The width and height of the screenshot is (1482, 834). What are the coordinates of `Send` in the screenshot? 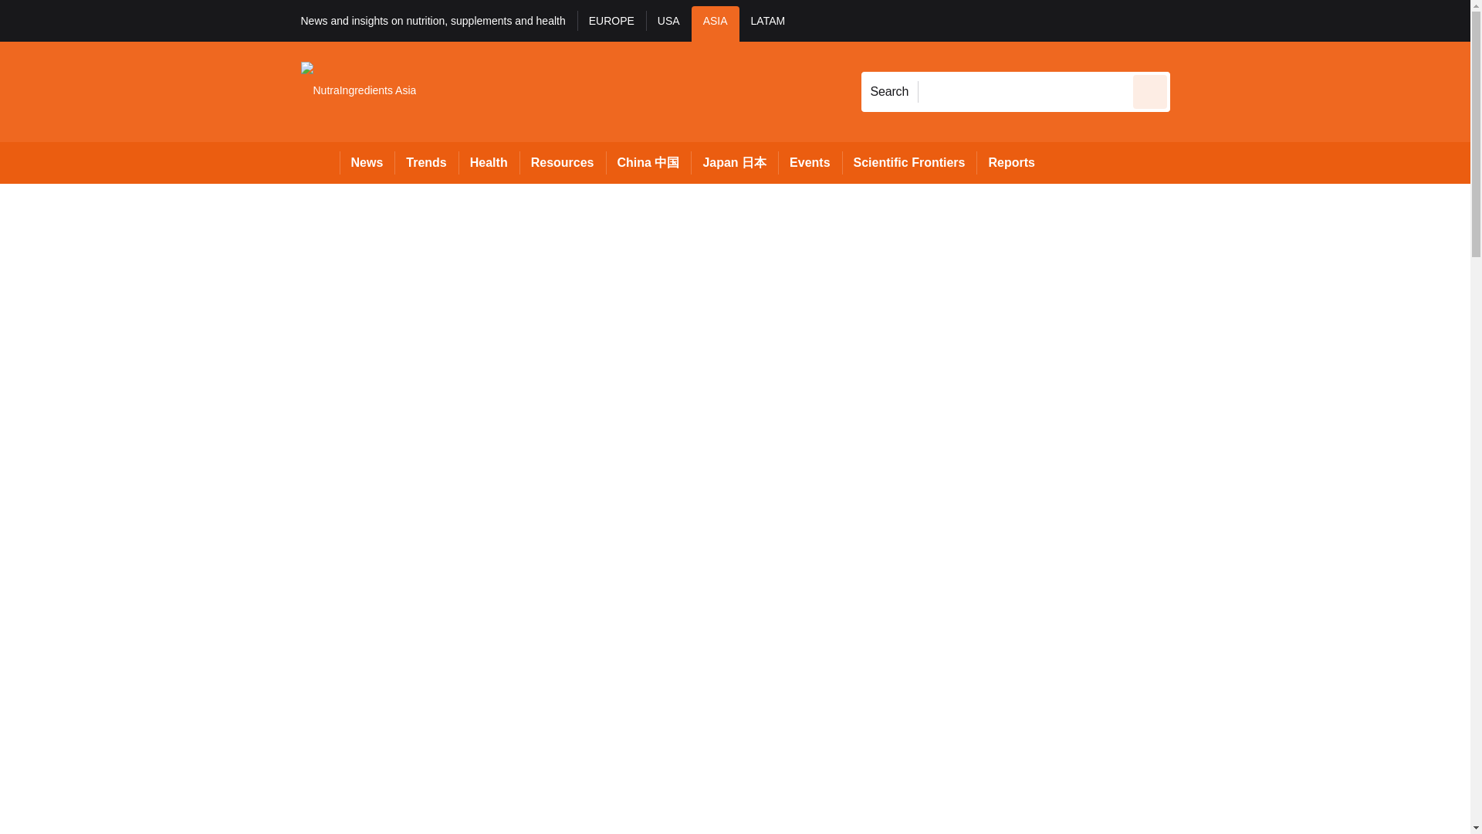 It's located at (1150, 91).